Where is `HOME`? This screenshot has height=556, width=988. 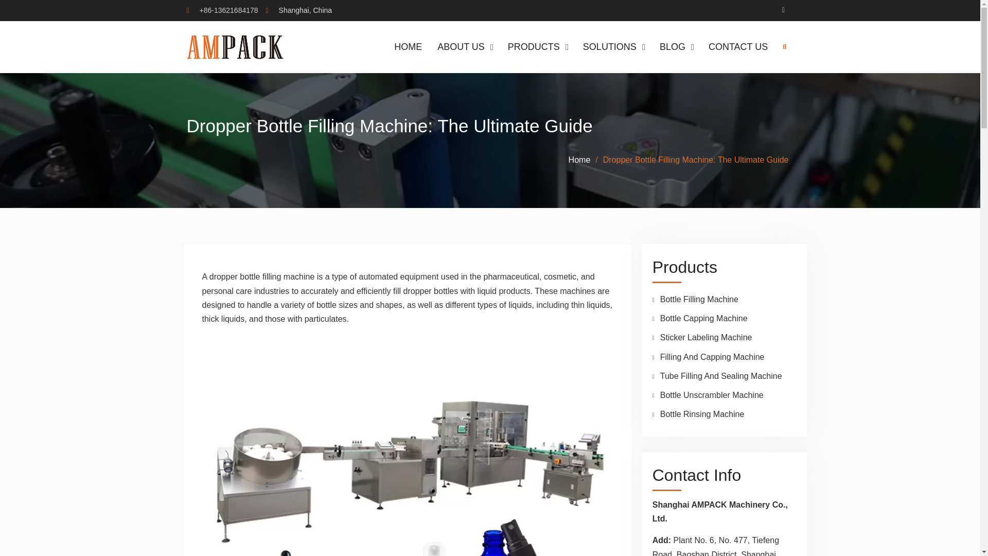 HOME is located at coordinates (408, 46).